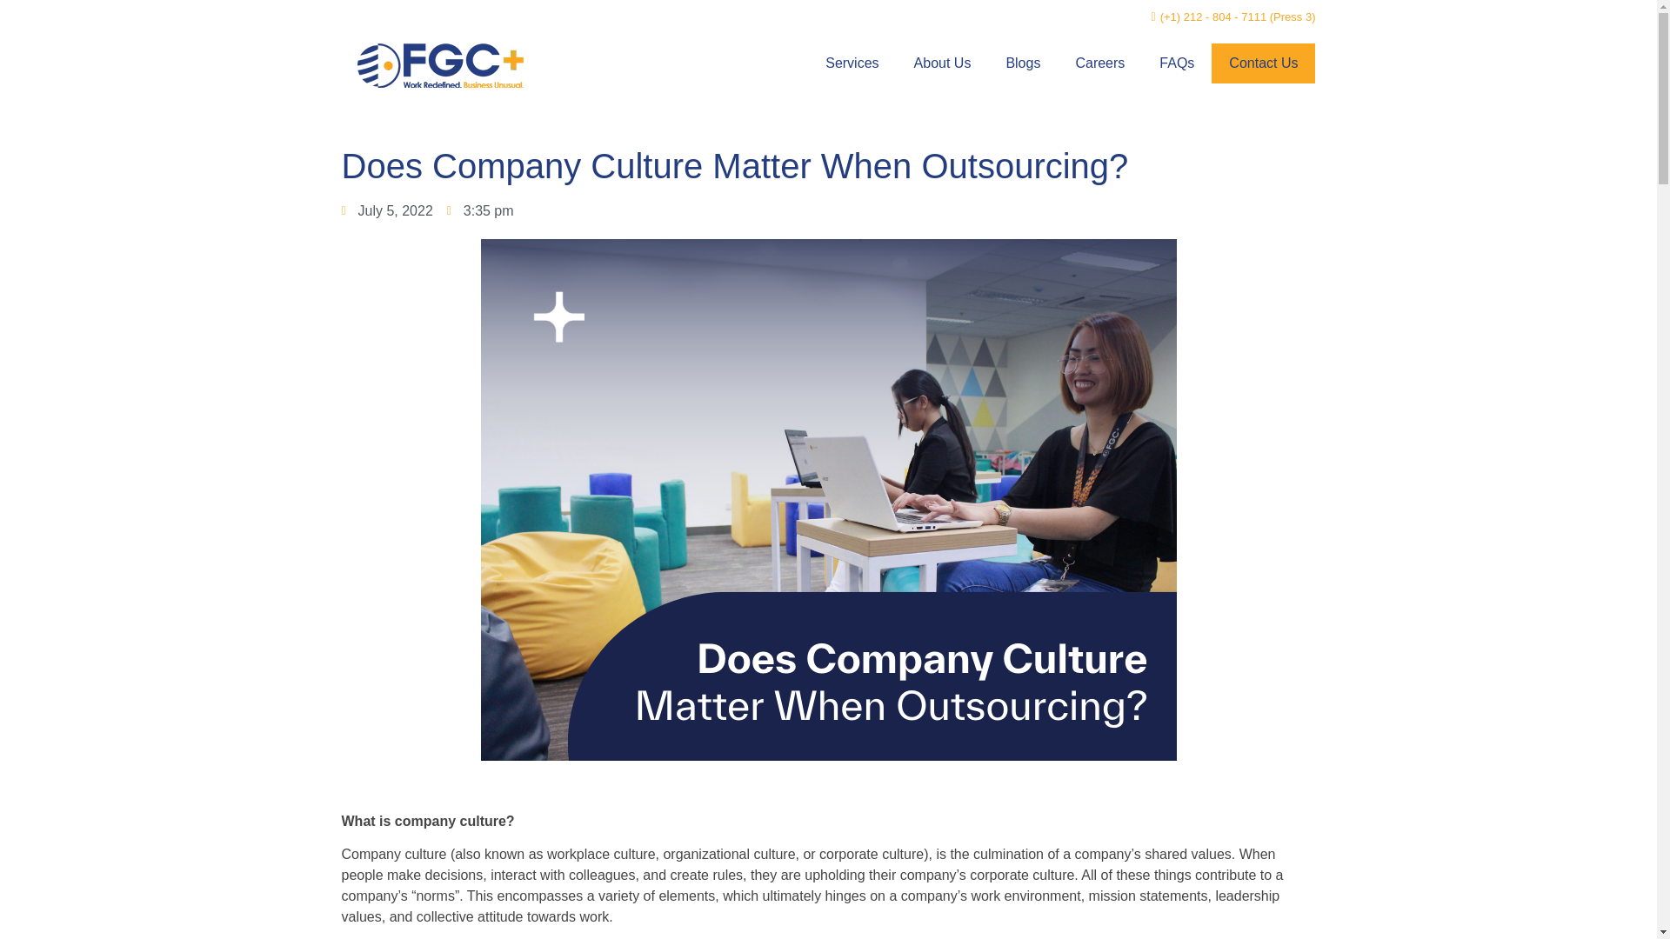 This screenshot has width=1670, height=939. What do you see at coordinates (943, 63) in the screenshot?
I see `About Us` at bounding box center [943, 63].